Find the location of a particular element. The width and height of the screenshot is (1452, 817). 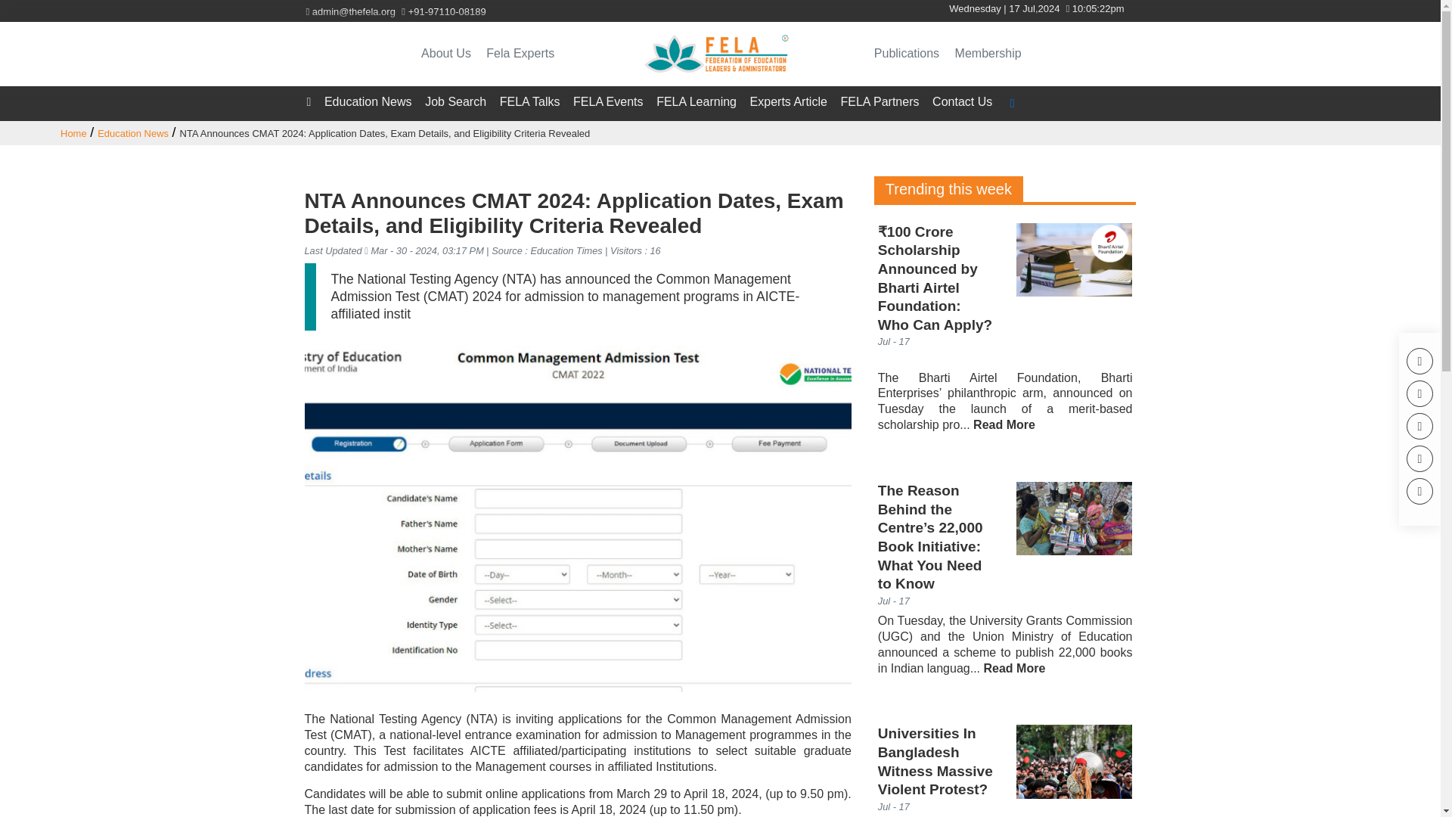

FELA Partners is located at coordinates (880, 102).